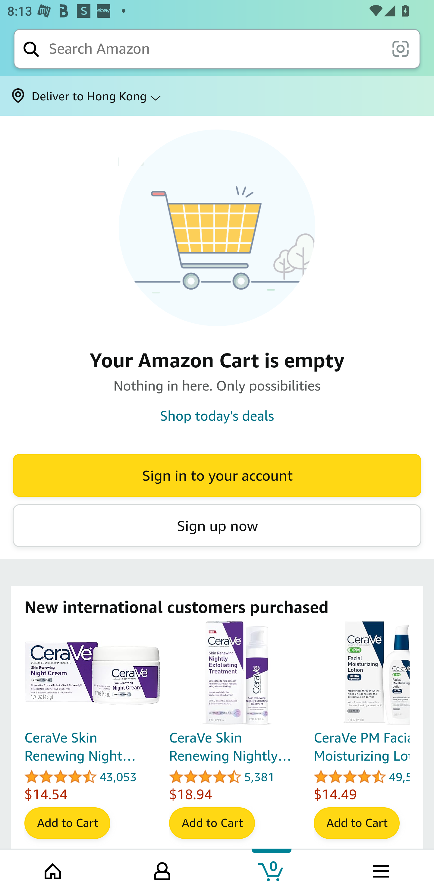 The height and width of the screenshot is (892, 434). What do you see at coordinates (162, 870) in the screenshot?
I see `Your Amazon.com Tab 2 of 4` at bounding box center [162, 870].